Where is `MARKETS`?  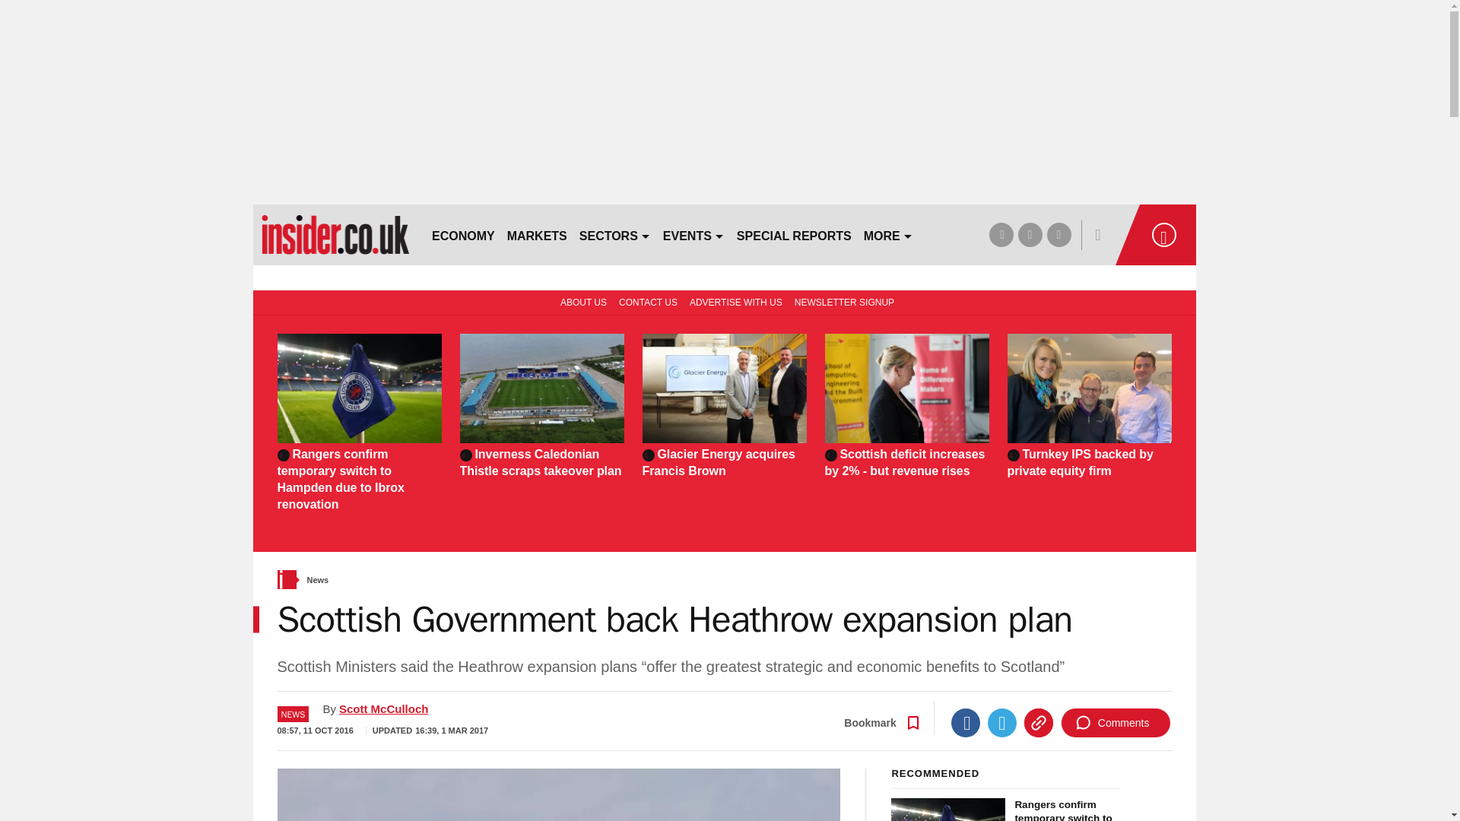 MARKETS is located at coordinates (537, 234).